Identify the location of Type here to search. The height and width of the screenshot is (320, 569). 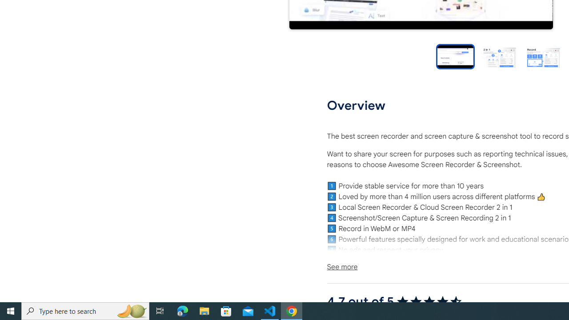
(85, 311).